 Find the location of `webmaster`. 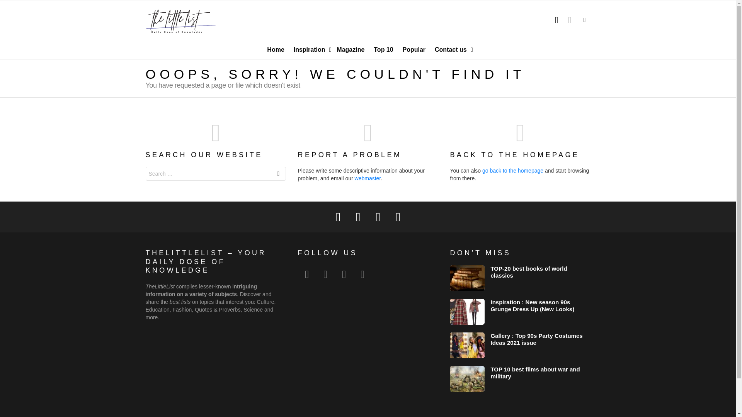

webmaster is located at coordinates (368, 178).